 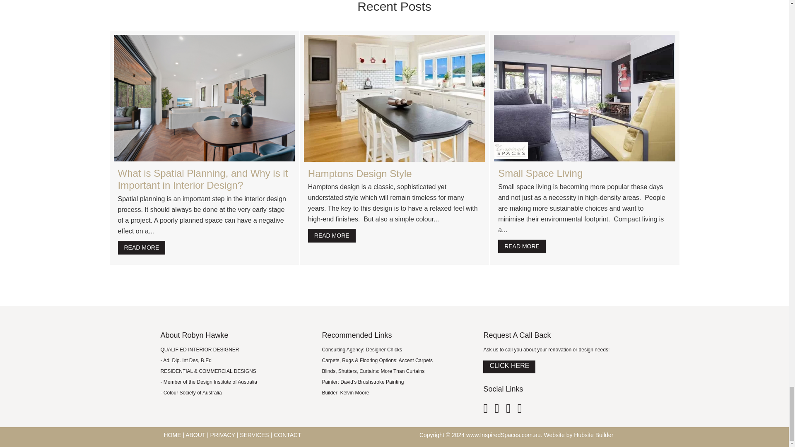 What do you see at coordinates (394, 98) in the screenshot?
I see `hampton-kitchen-2-twin-creeks` at bounding box center [394, 98].